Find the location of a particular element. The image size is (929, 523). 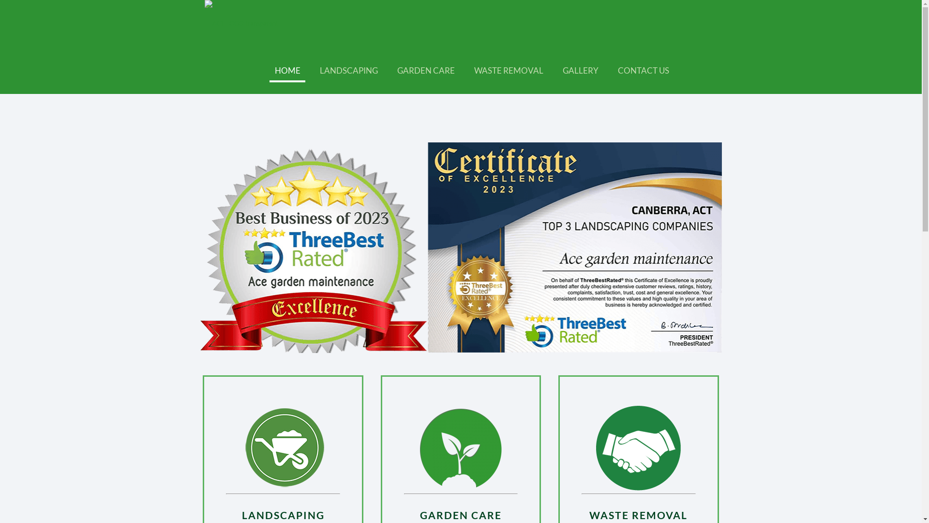

ace_gardenmaintenance@yahoo.com.au is located at coordinates (666, 418).